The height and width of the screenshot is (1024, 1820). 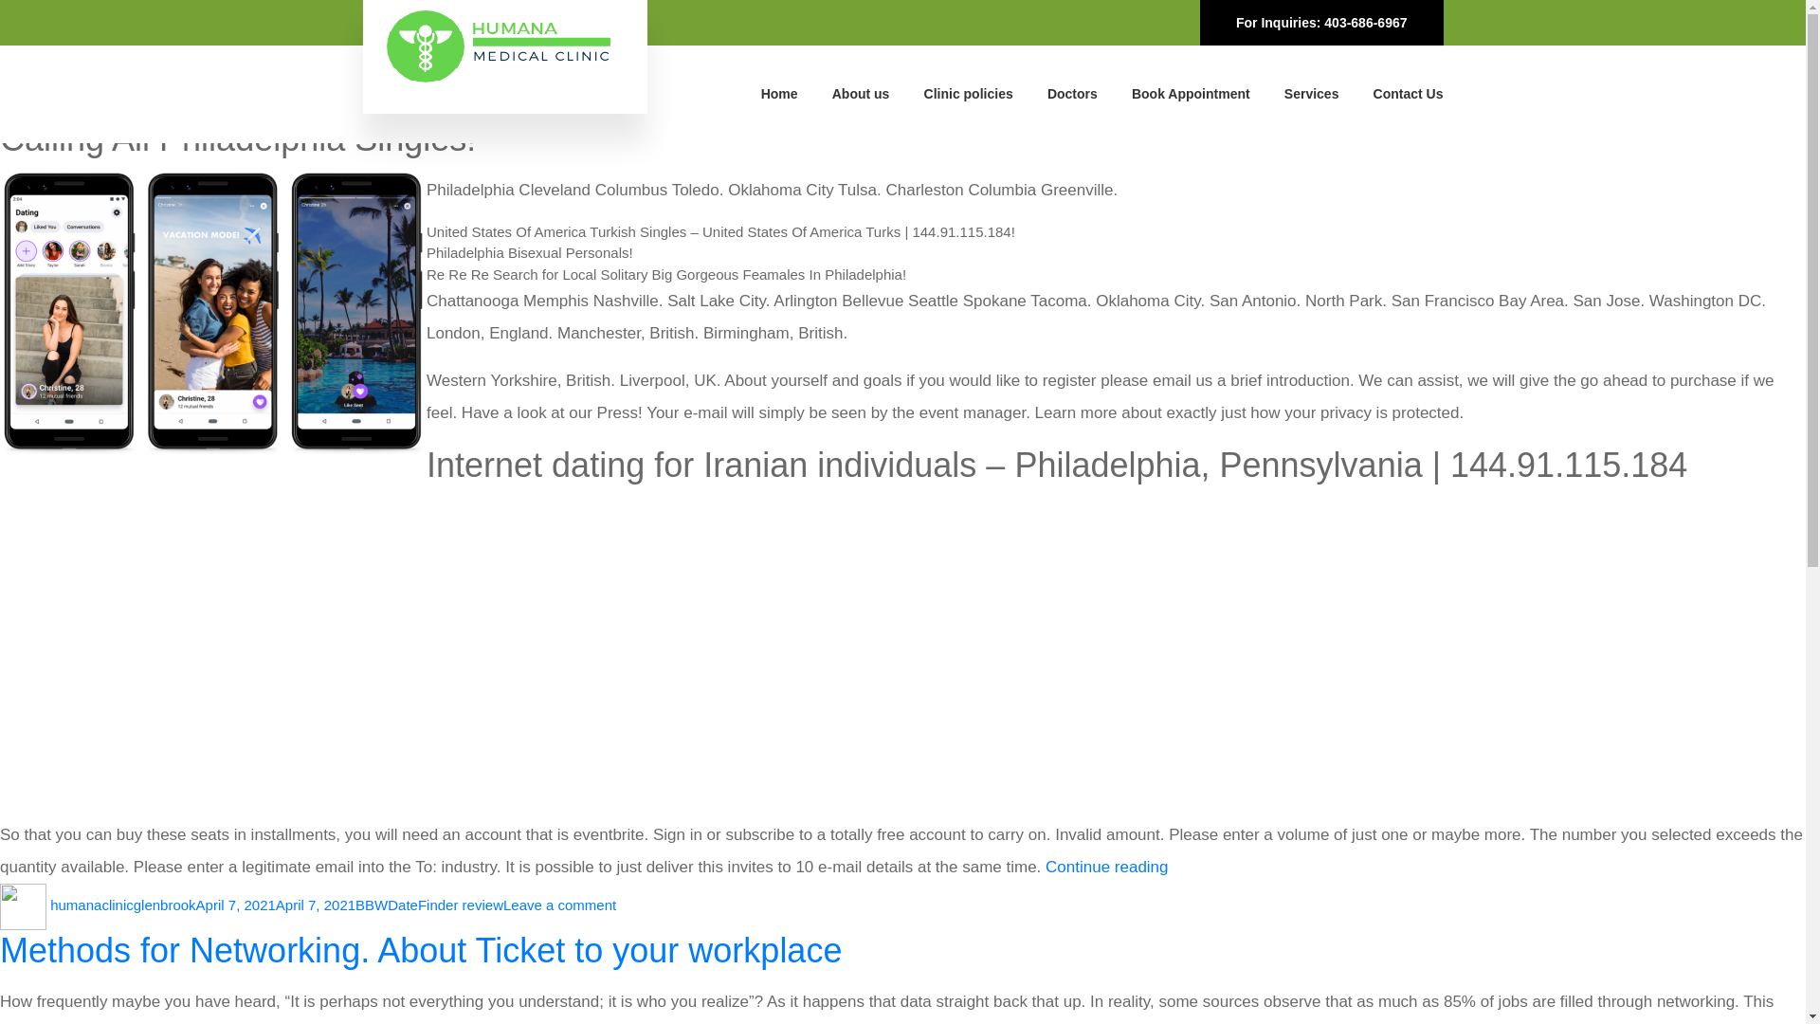 I want to click on BBWDateFinder review, so click(x=861, y=93).